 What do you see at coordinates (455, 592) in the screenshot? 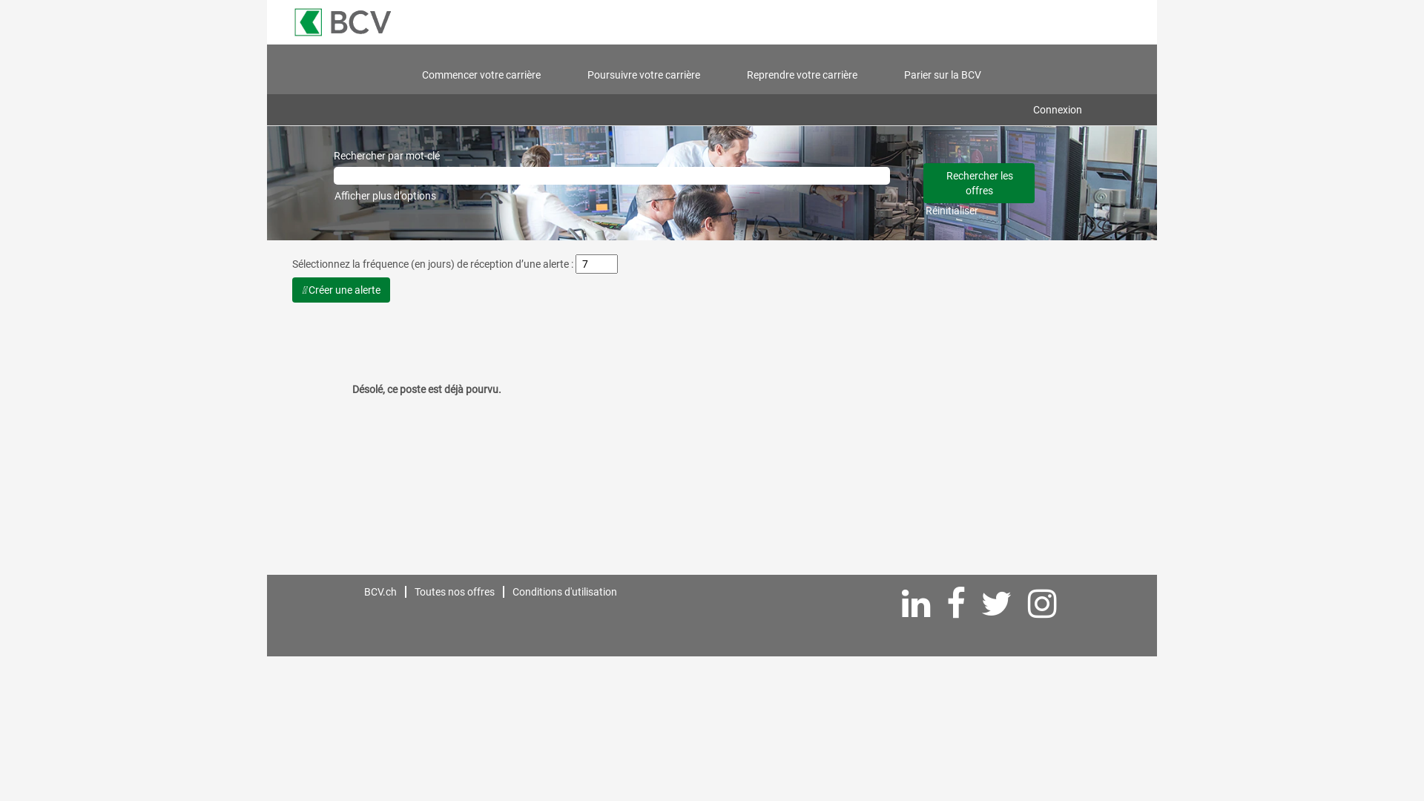
I see `Toutes nos offres` at bounding box center [455, 592].